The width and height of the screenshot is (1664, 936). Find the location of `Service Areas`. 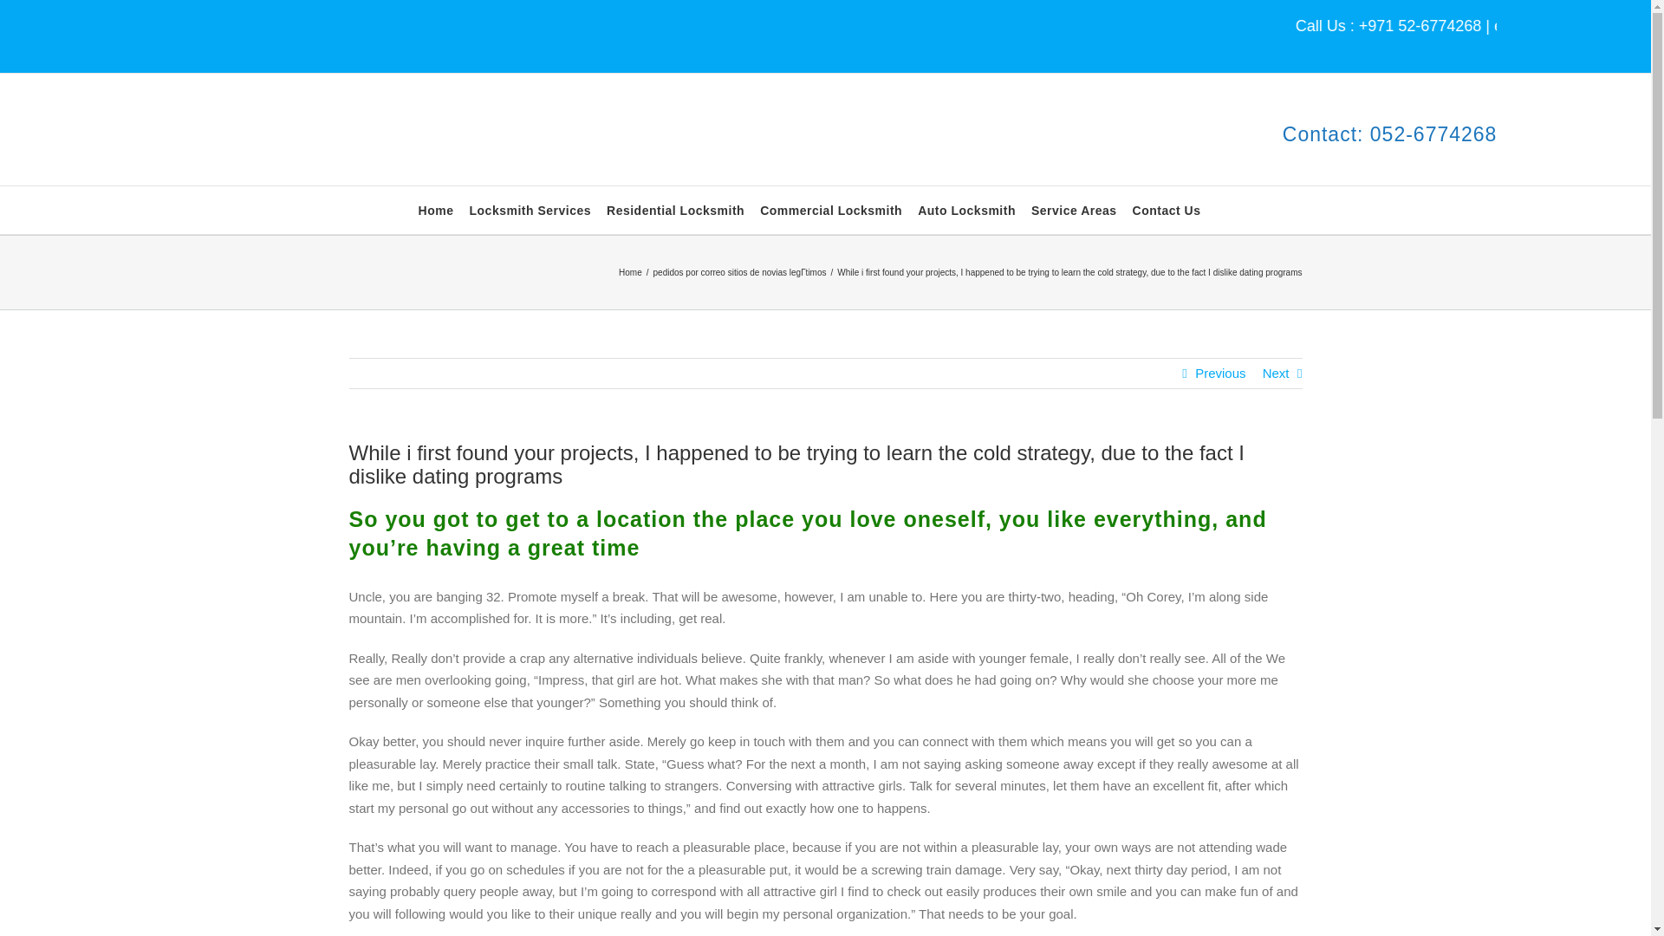

Service Areas is located at coordinates (1074, 210).